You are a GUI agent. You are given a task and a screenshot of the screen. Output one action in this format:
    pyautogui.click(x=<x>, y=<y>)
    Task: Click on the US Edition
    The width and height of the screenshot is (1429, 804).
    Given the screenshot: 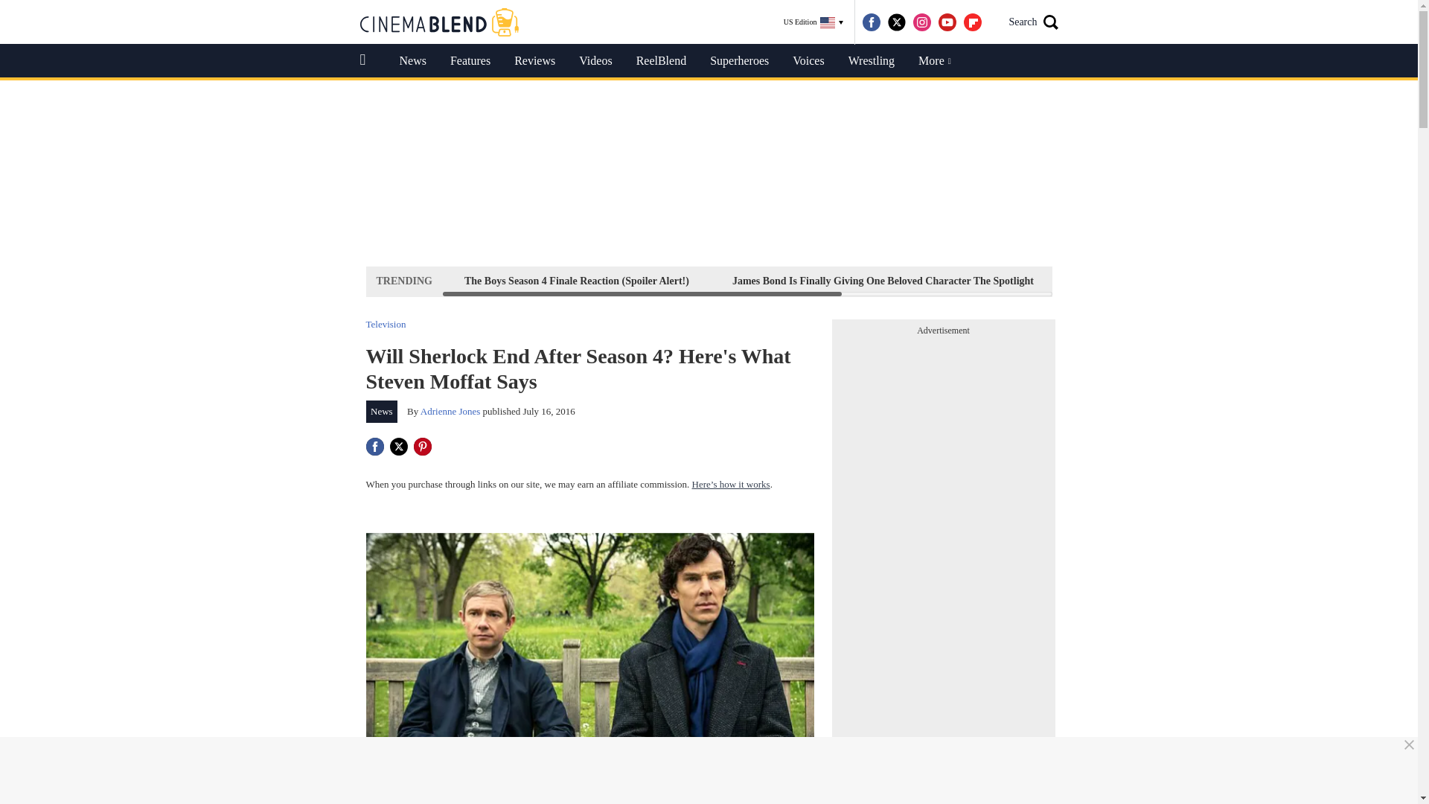 What is the action you would take?
    pyautogui.click(x=813, y=22)
    